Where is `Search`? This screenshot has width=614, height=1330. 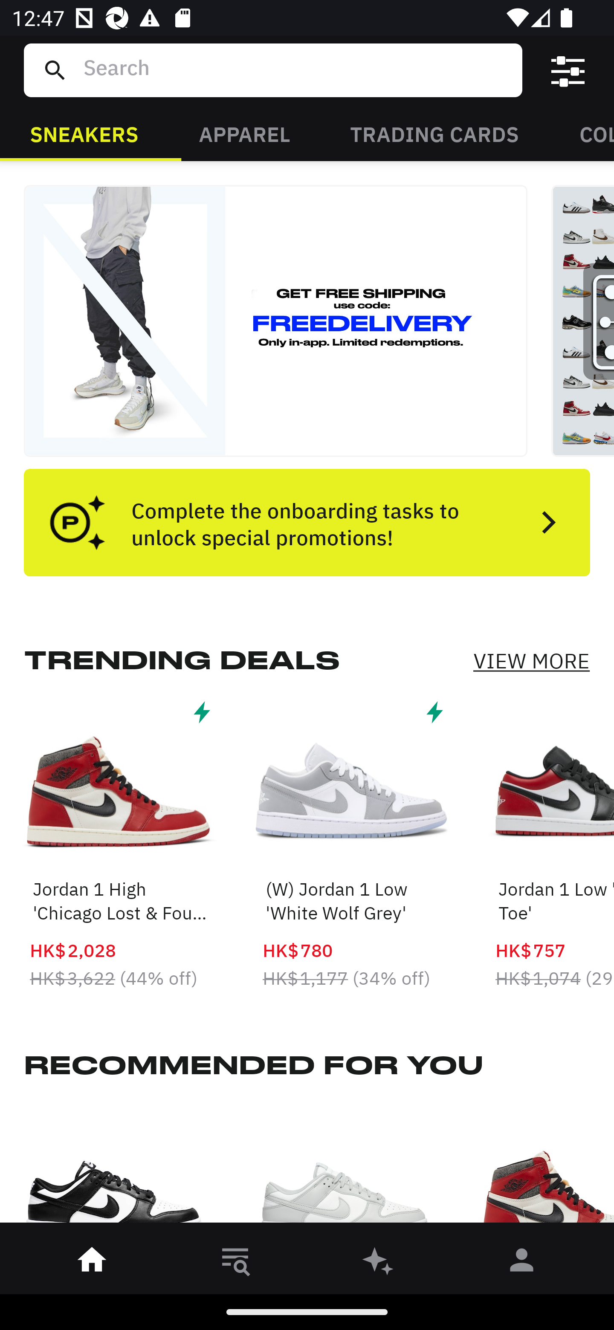
Search is located at coordinates (296, 70).